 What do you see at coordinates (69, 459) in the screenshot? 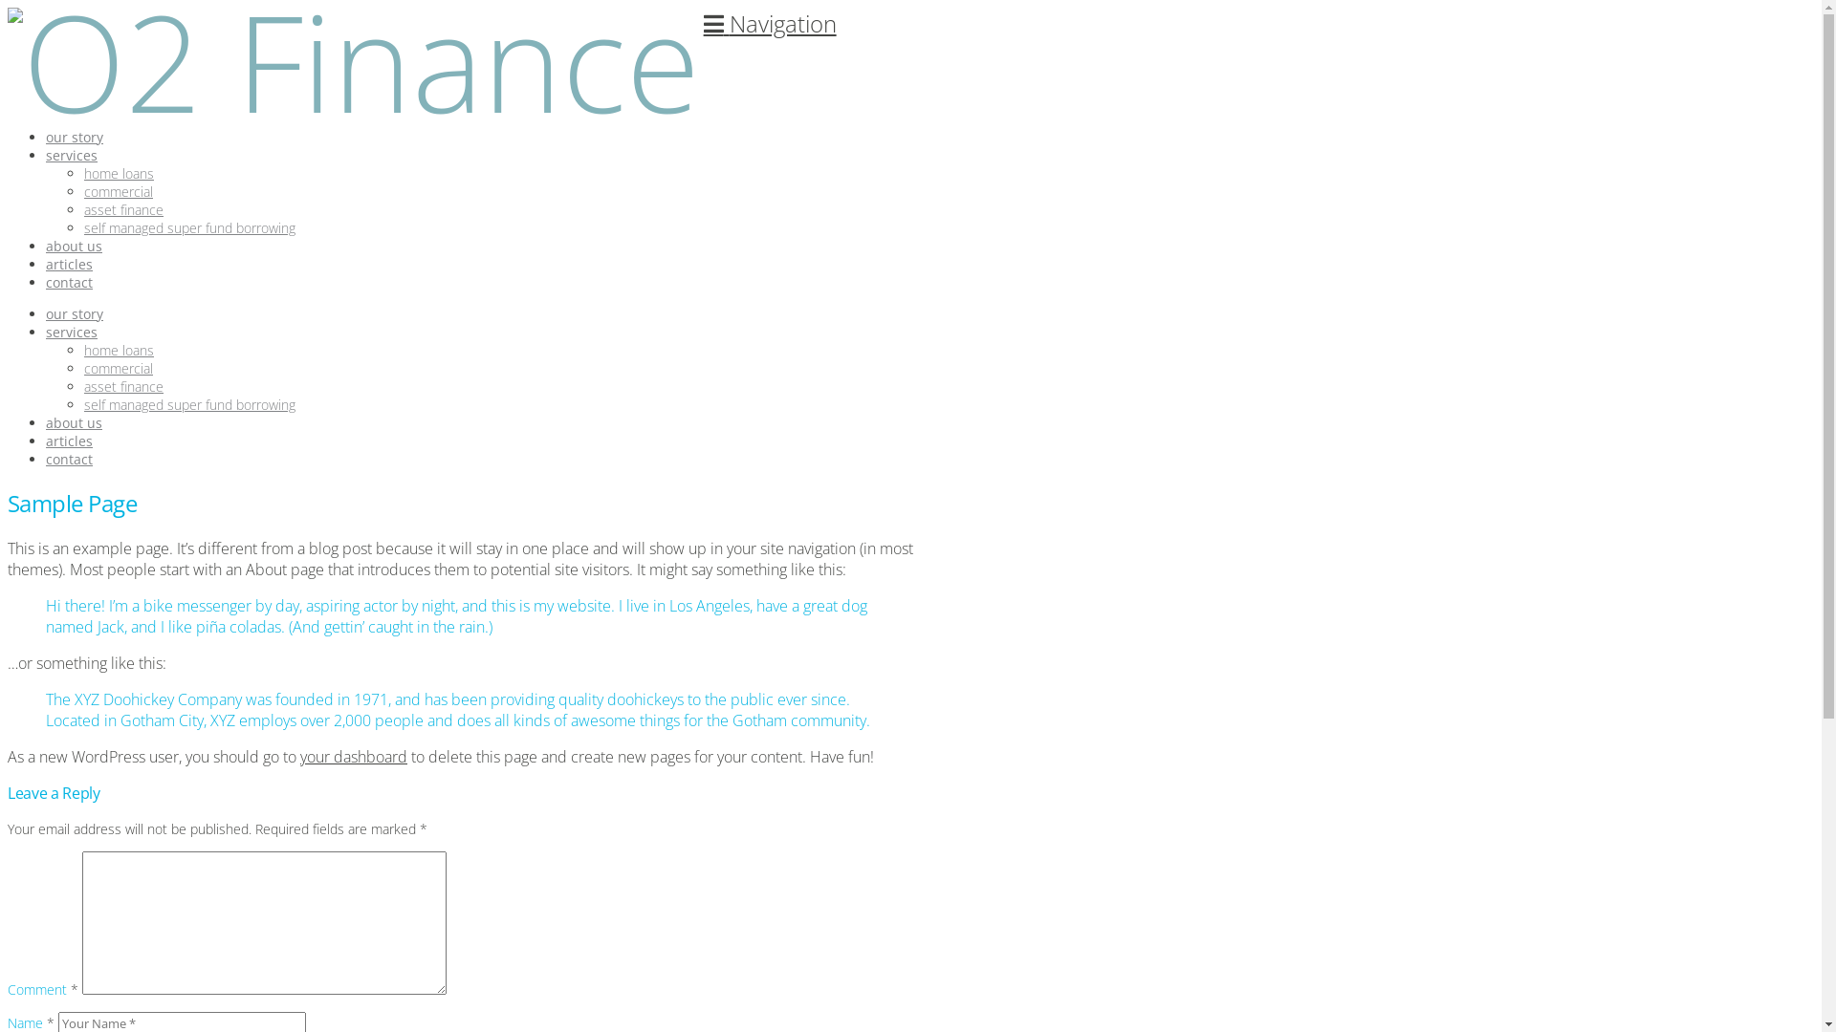
I see `contact` at bounding box center [69, 459].